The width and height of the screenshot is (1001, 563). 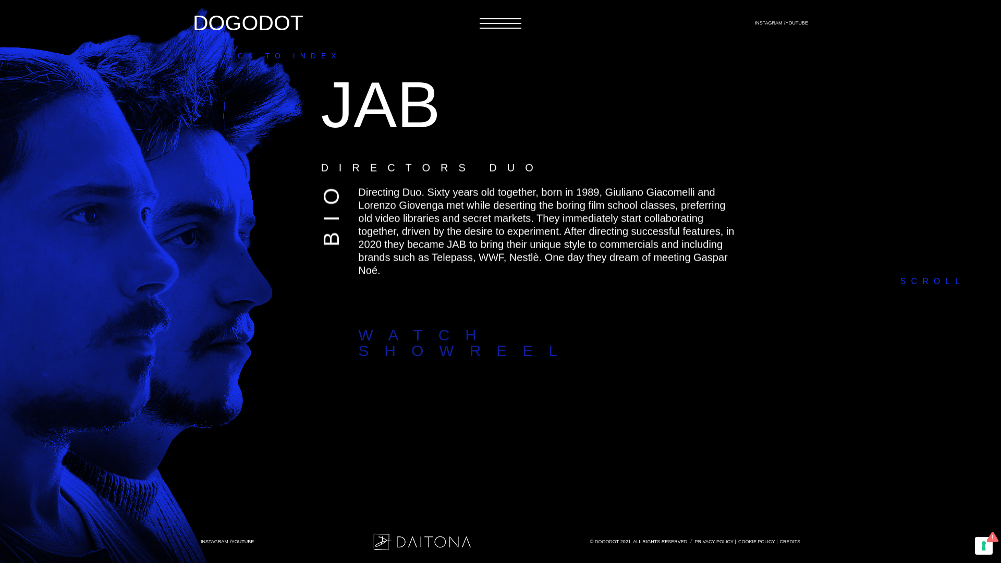 I want to click on COOKIE POLICY, so click(x=465, y=342).